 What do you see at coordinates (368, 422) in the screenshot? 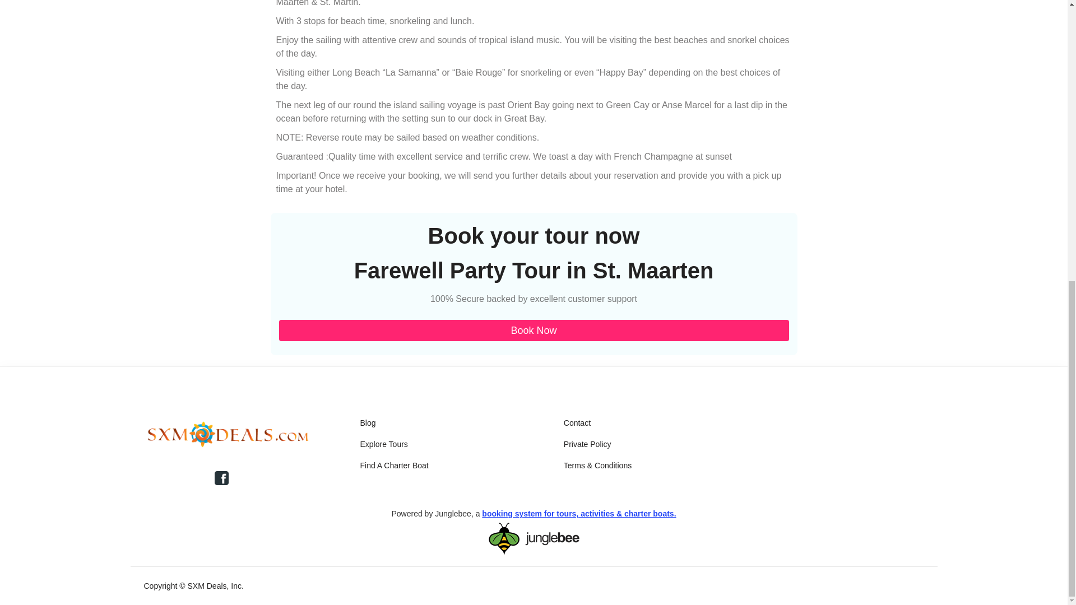
I see `Blog` at bounding box center [368, 422].